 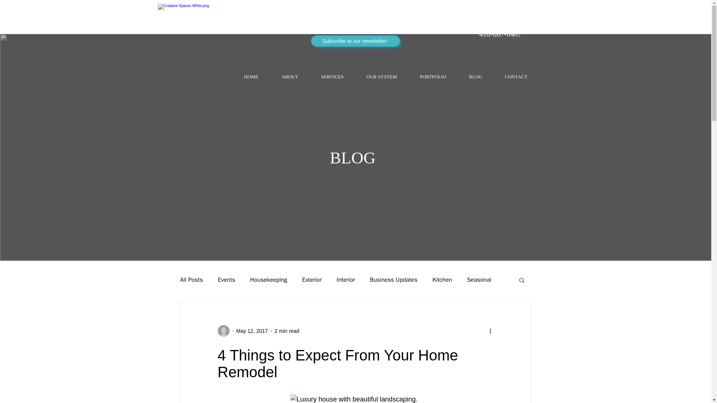 I want to click on 2 min read, so click(x=287, y=331).